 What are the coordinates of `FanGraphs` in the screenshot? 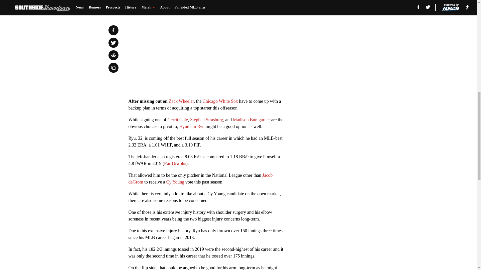 It's located at (175, 163).